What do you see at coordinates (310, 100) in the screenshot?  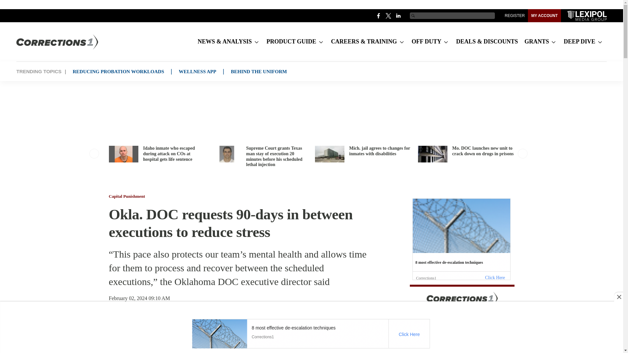 I see `3rd party ad content` at bounding box center [310, 100].